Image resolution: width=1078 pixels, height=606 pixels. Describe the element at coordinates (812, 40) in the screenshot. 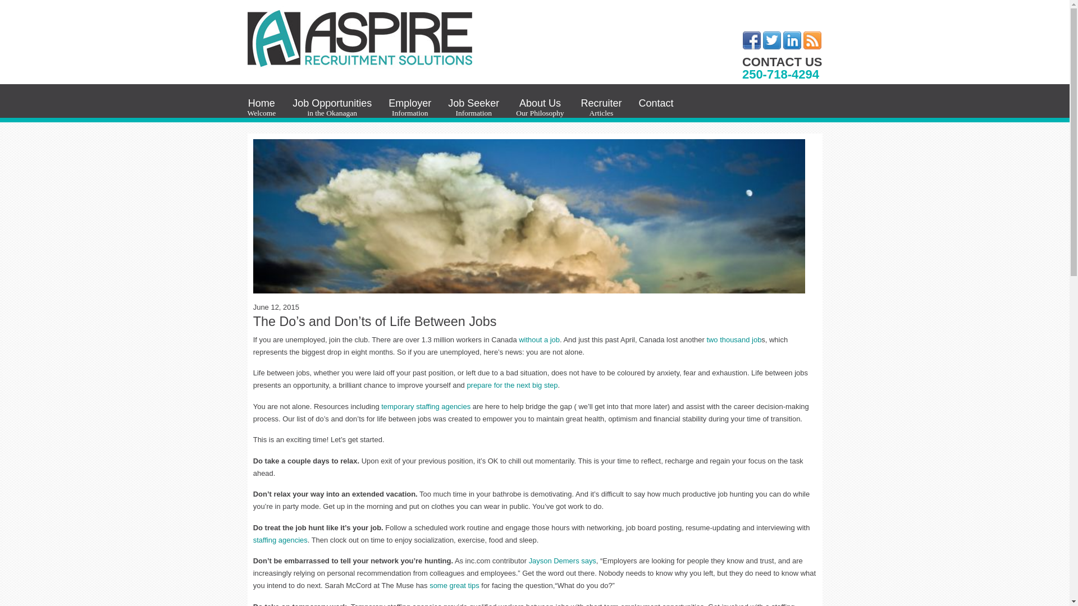

I see `RSS` at that location.